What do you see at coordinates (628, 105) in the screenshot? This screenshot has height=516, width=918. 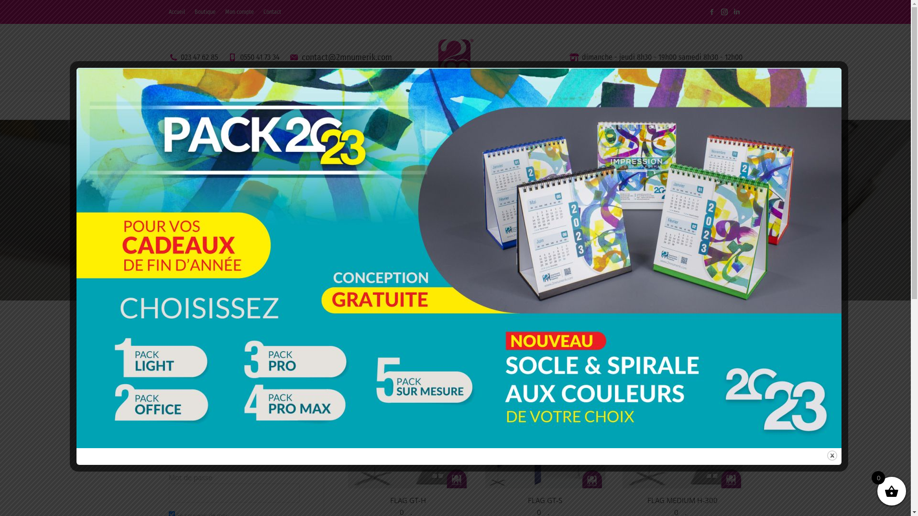 I see `CONTACT` at bounding box center [628, 105].